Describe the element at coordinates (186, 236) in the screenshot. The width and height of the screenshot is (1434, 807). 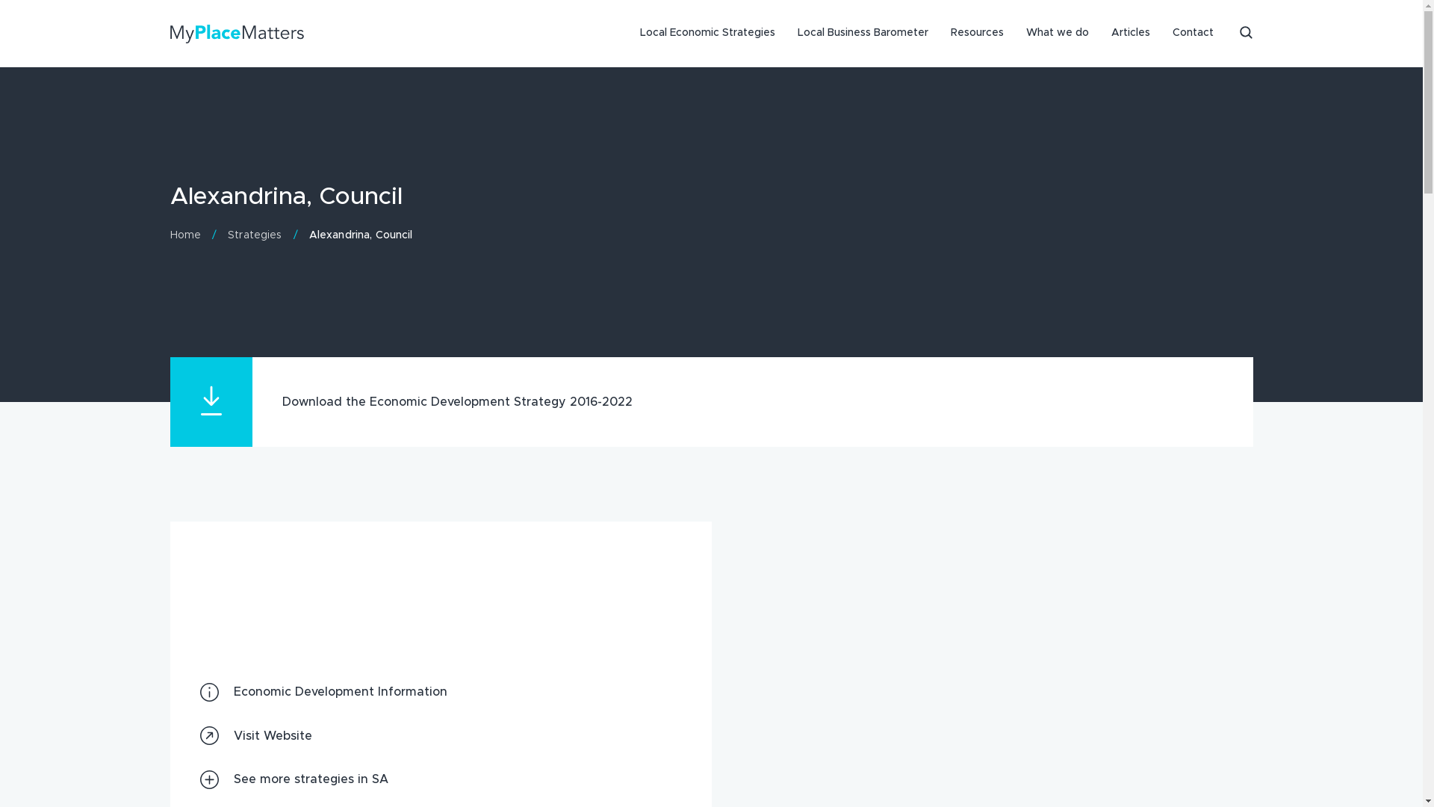
I see `Home` at that location.